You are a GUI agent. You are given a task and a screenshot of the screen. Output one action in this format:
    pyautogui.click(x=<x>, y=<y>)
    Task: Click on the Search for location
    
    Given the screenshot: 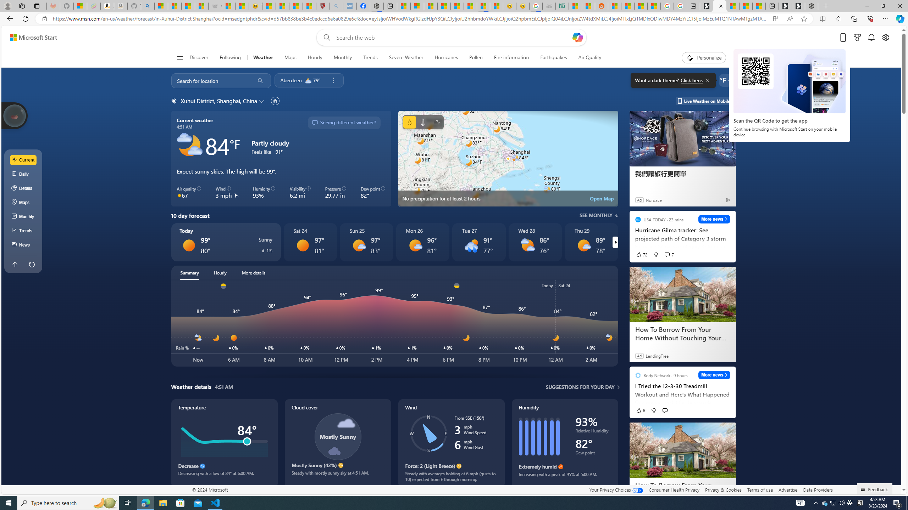 What is the action you would take?
    pyautogui.click(x=210, y=80)
    